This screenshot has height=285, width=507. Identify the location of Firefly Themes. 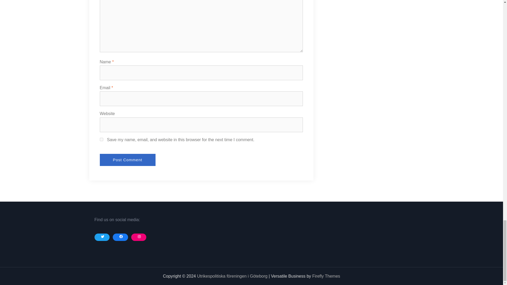
(326, 276).